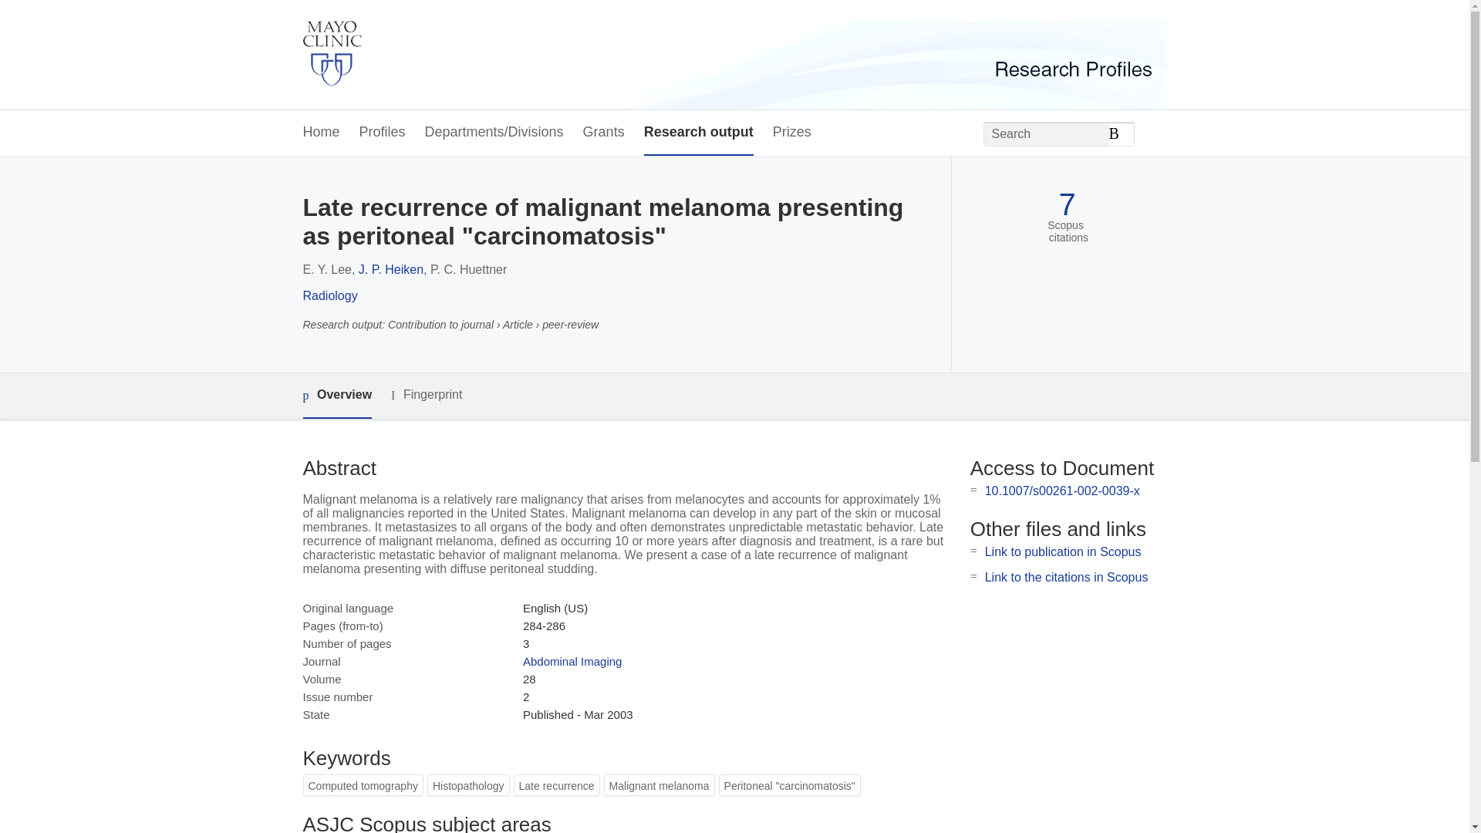 Image resolution: width=1481 pixels, height=833 pixels. Describe the element at coordinates (329, 295) in the screenshot. I see `Radiology` at that location.